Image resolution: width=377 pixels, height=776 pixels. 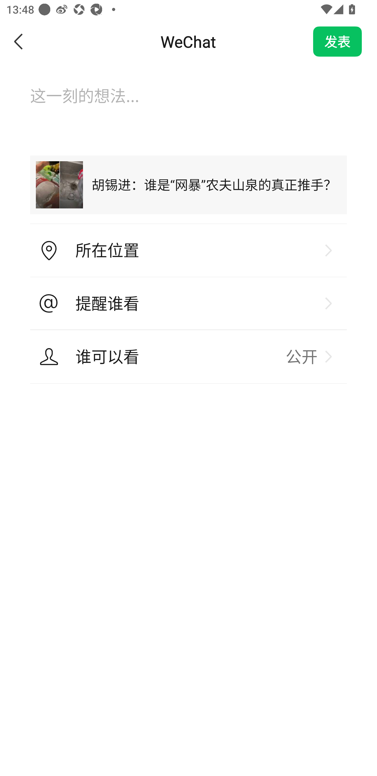 What do you see at coordinates (188, 251) in the screenshot?
I see `所在位置` at bounding box center [188, 251].